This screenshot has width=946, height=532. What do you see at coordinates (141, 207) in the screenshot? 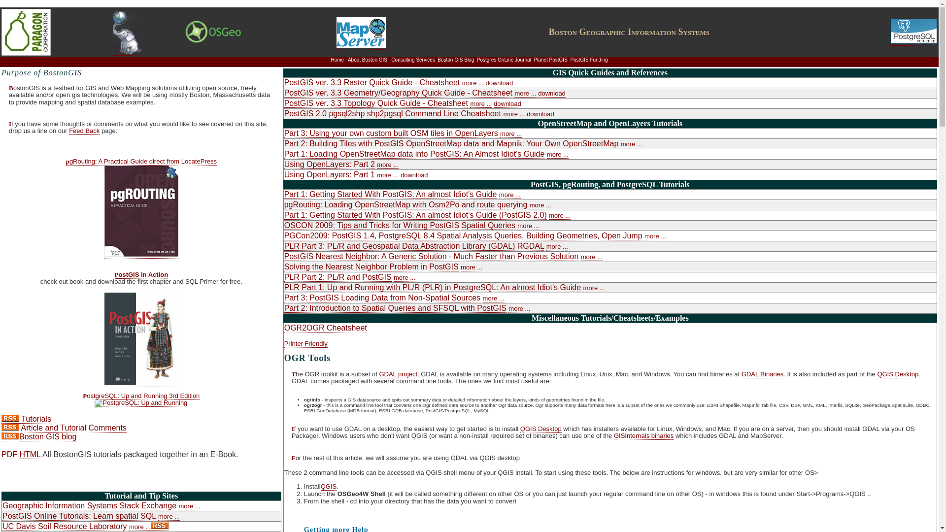
I see `pgRouting: A Practical Guide direct from LocatePress` at bounding box center [141, 207].